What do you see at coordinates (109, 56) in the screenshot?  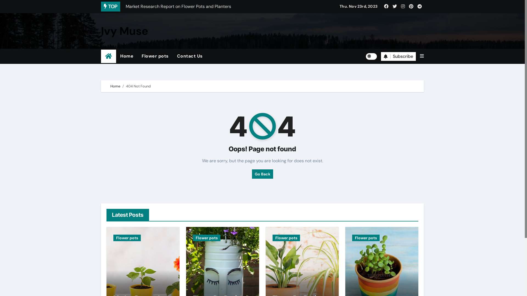 I see `Home` at bounding box center [109, 56].